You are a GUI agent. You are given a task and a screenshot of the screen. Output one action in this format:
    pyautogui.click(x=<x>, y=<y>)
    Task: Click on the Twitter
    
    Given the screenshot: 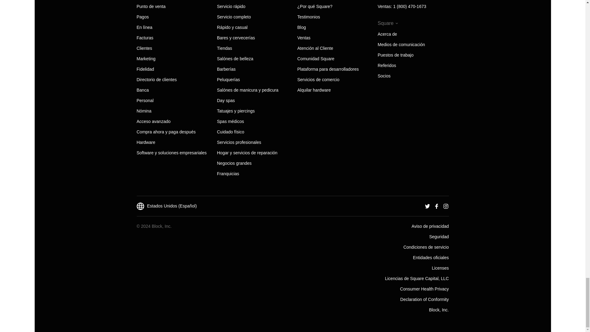 What is the action you would take?
    pyautogui.click(x=427, y=206)
    